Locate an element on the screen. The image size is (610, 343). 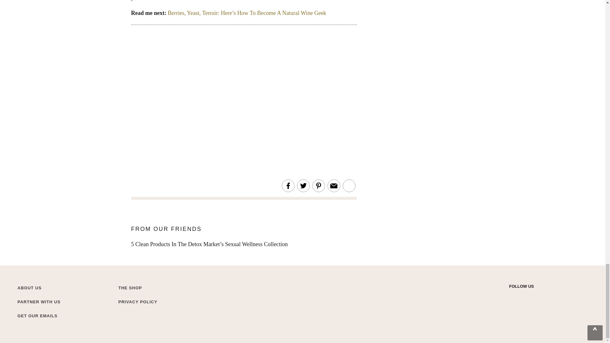
Email this article is located at coordinates (334, 186).